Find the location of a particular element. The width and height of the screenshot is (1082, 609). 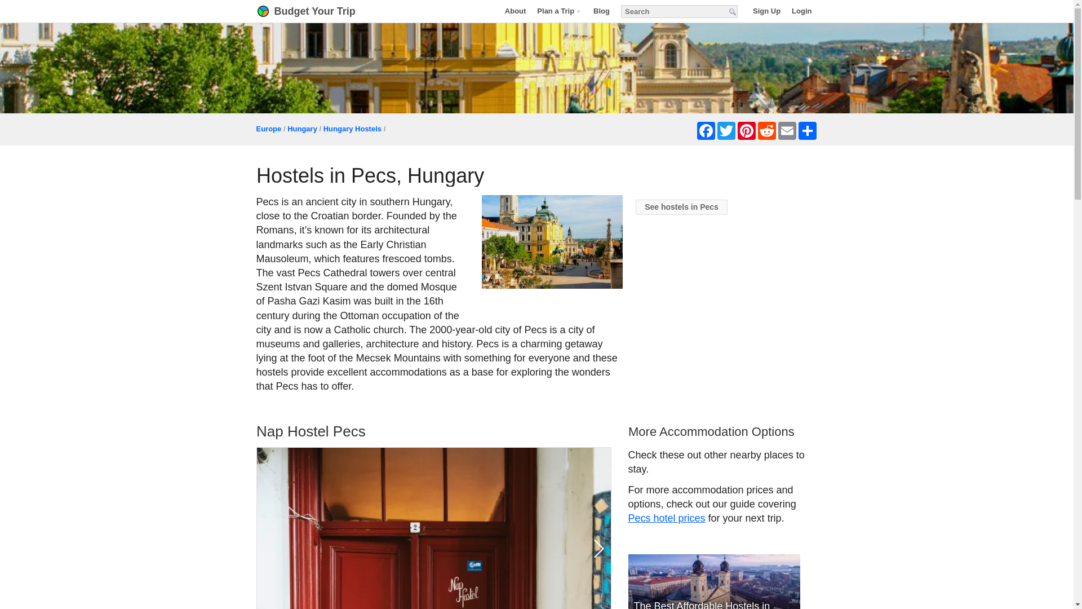

Hungary Hostels is located at coordinates (353, 129).